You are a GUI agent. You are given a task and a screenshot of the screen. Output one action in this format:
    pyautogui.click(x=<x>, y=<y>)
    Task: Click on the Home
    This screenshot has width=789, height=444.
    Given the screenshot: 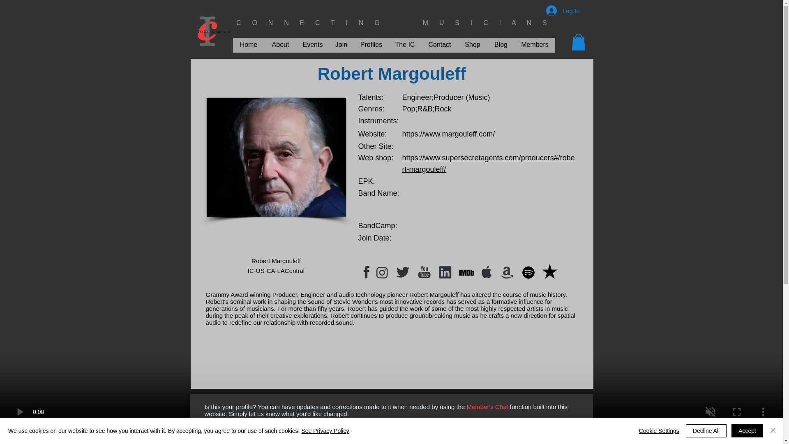 What is the action you would take?
    pyautogui.click(x=248, y=44)
    